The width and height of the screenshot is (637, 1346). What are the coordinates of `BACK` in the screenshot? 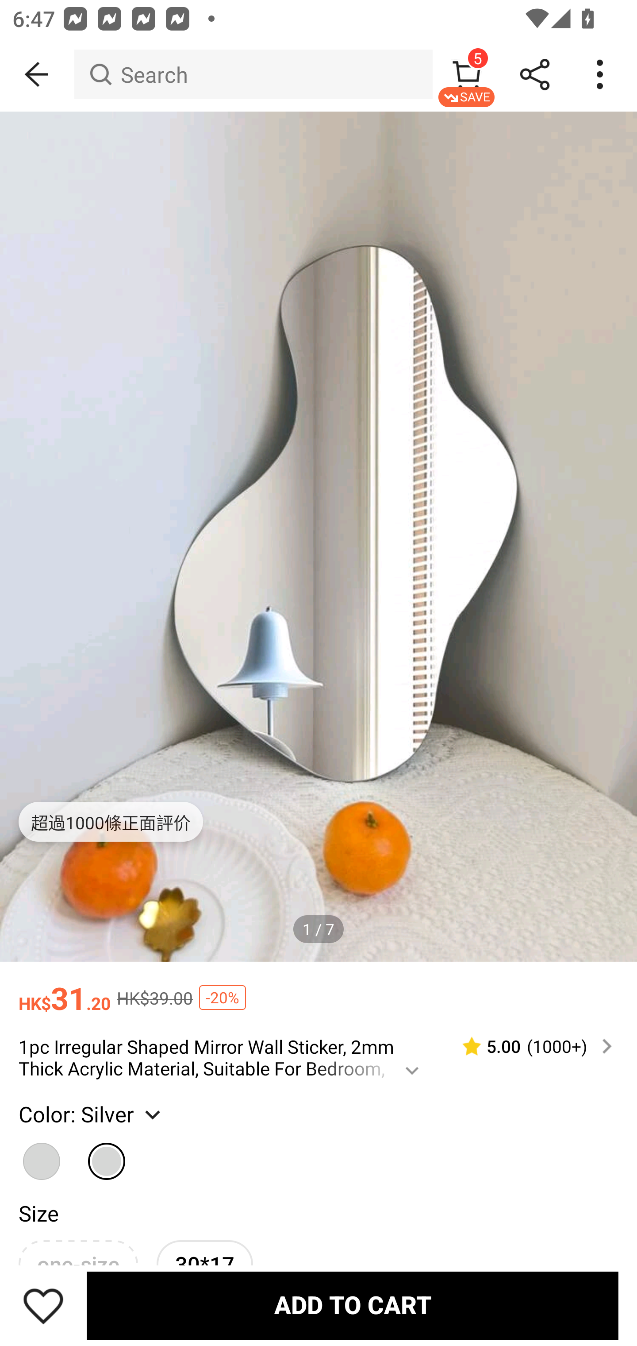 It's located at (37, 74).